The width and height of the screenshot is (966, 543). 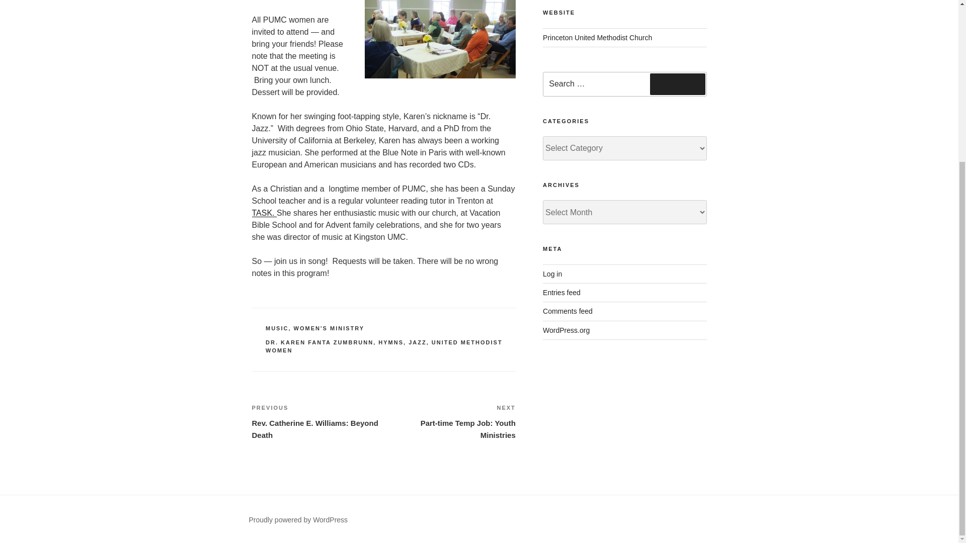 What do you see at coordinates (319, 342) in the screenshot?
I see `Comments feed` at bounding box center [319, 342].